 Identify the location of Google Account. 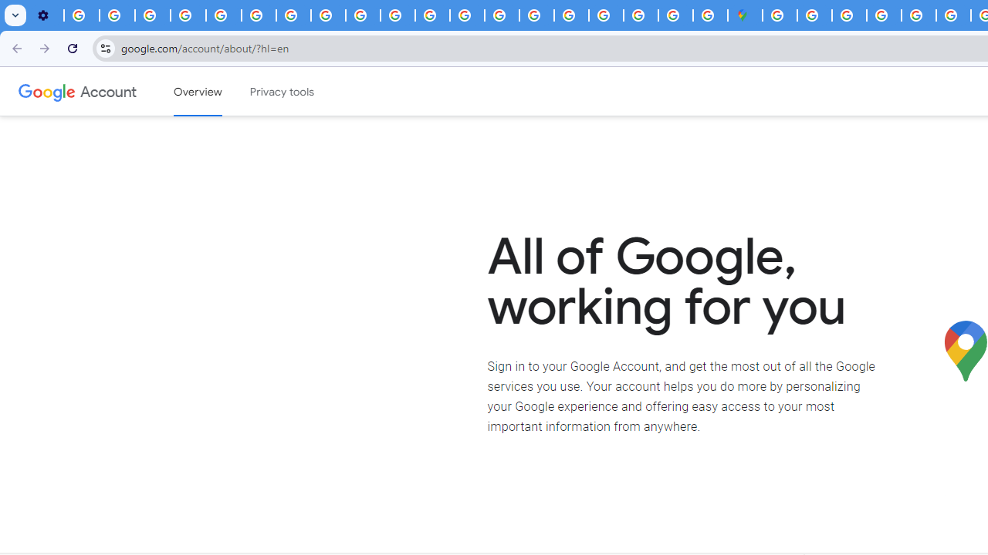
(108, 91).